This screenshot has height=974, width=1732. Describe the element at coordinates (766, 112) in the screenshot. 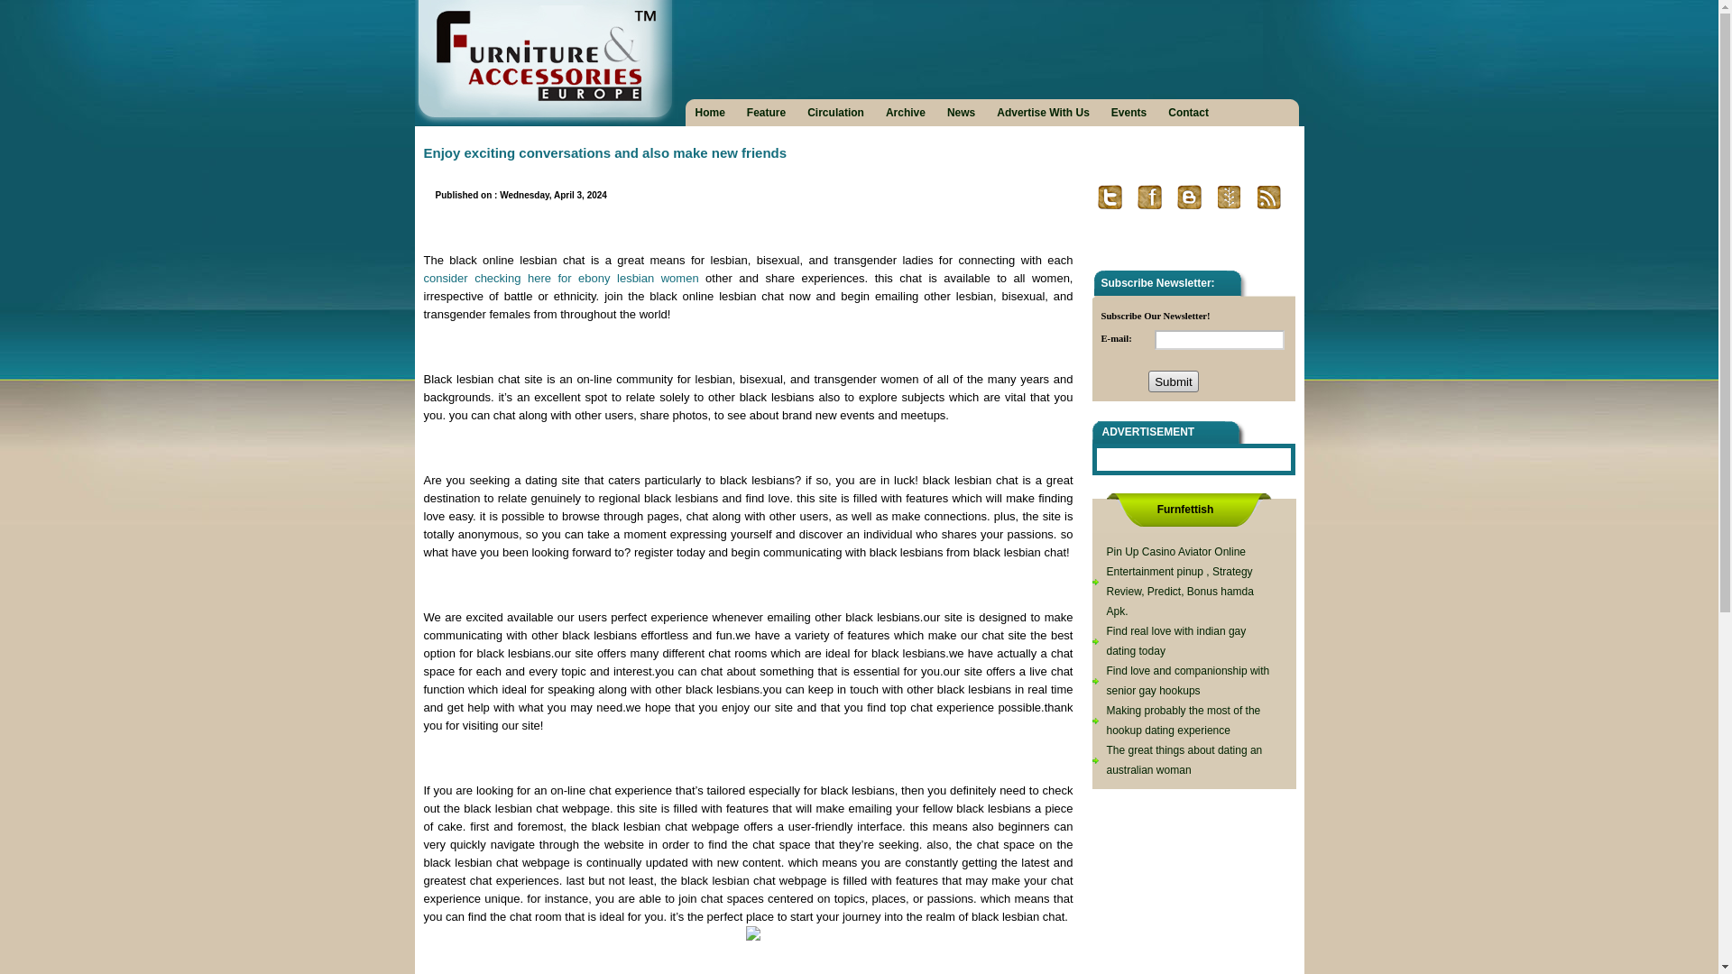

I see `Feature` at that location.